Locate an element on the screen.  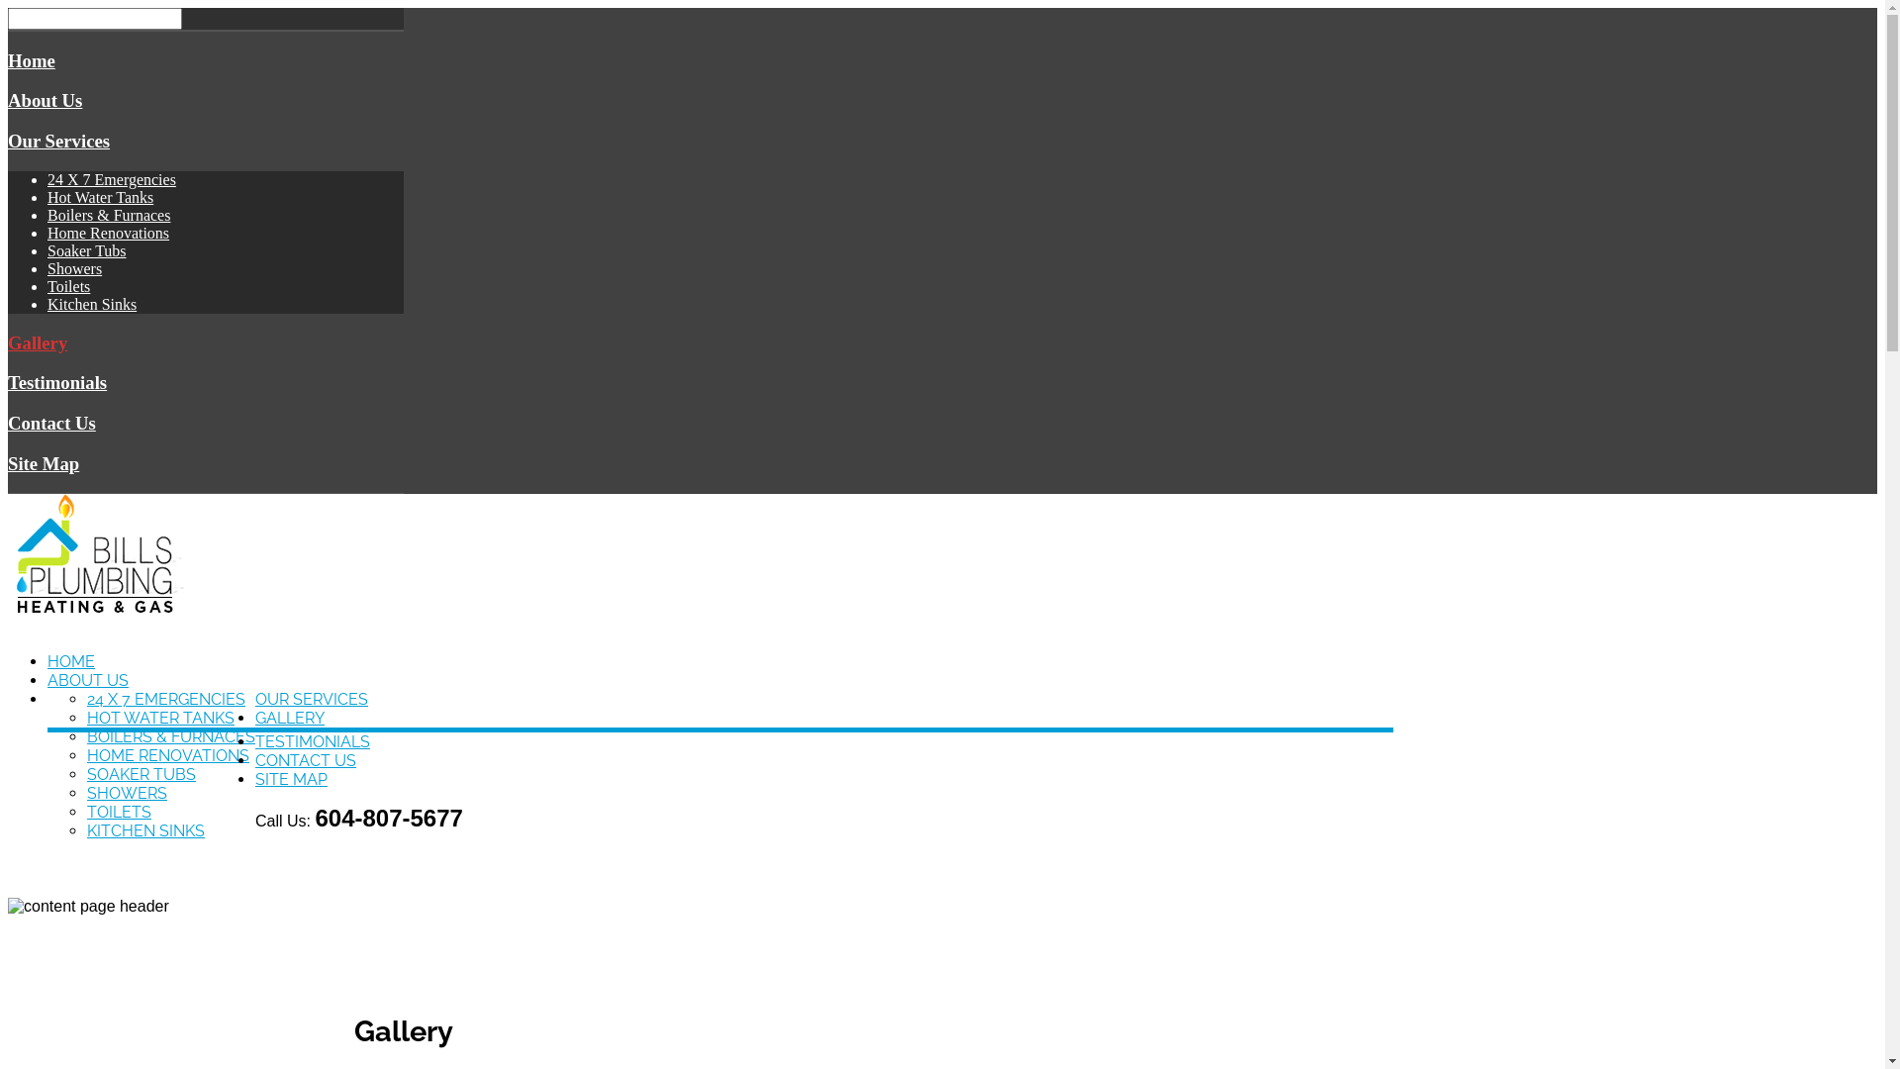
HOME is located at coordinates (71, 661).